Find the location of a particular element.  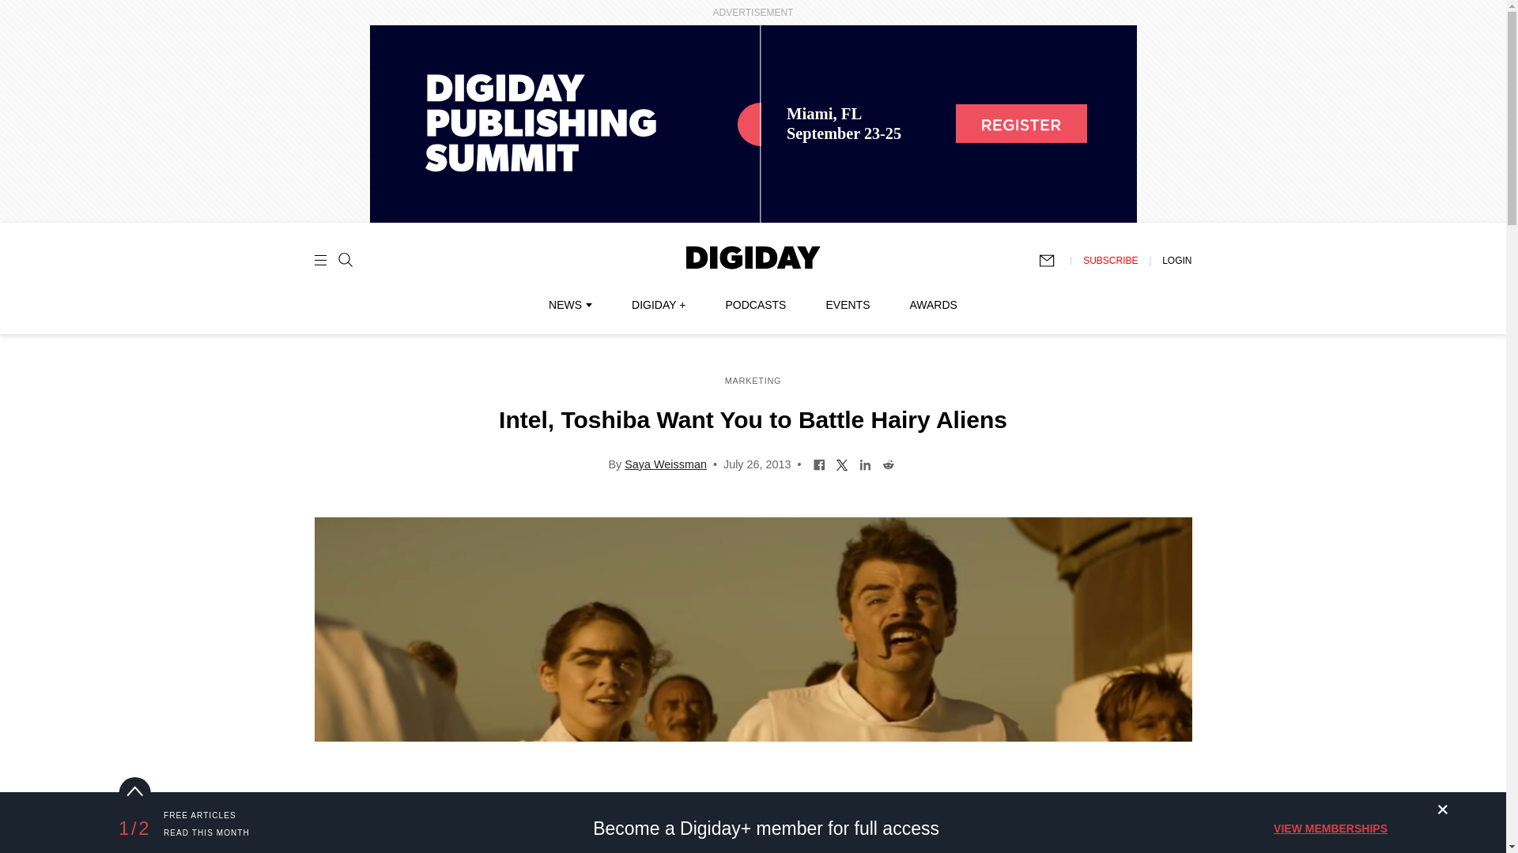

AWARDS is located at coordinates (933, 305).